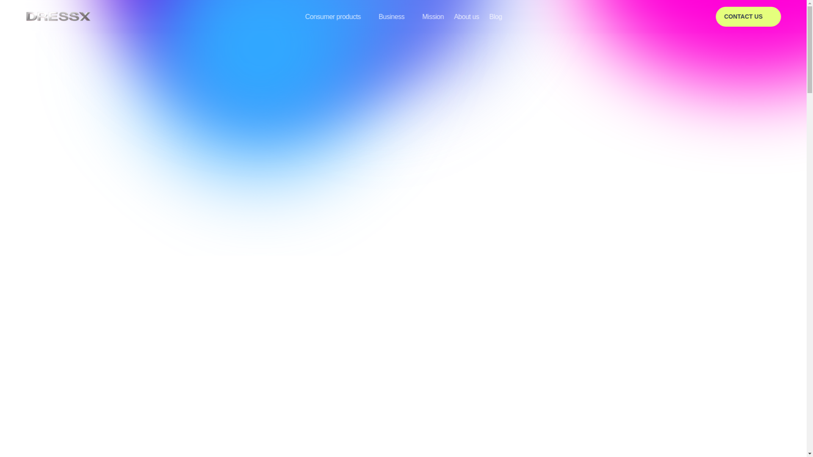 This screenshot has height=457, width=813. What do you see at coordinates (748, 17) in the screenshot?
I see `CONTACT US` at bounding box center [748, 17].